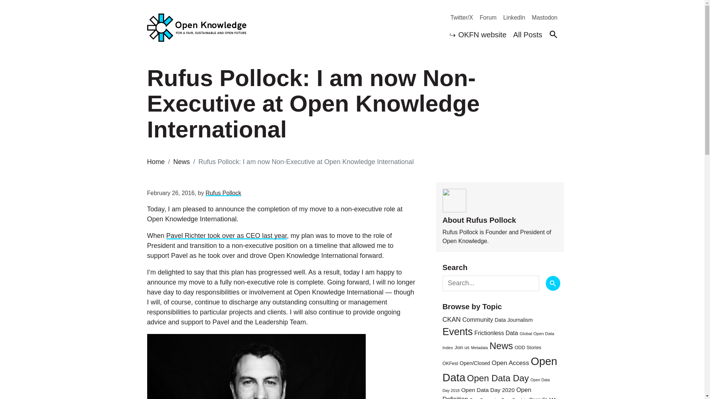 The height and width of the screenshot is (399, 710). What do you see at coordinates (541, 18) in the screenshot?
I see `Mastodon` at bounding box center [541, 18].